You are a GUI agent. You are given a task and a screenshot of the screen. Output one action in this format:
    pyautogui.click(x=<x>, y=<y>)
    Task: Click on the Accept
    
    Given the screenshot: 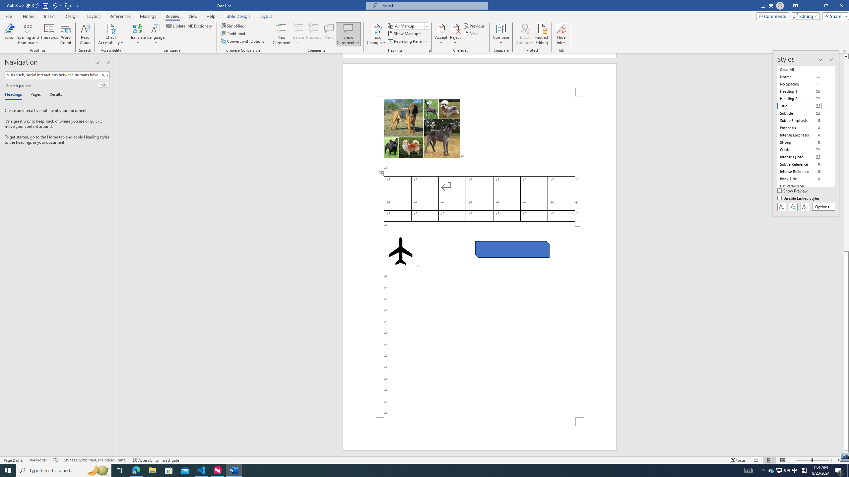 What is the action you would take?
    pyautogui.click(x=441, y=34)
    